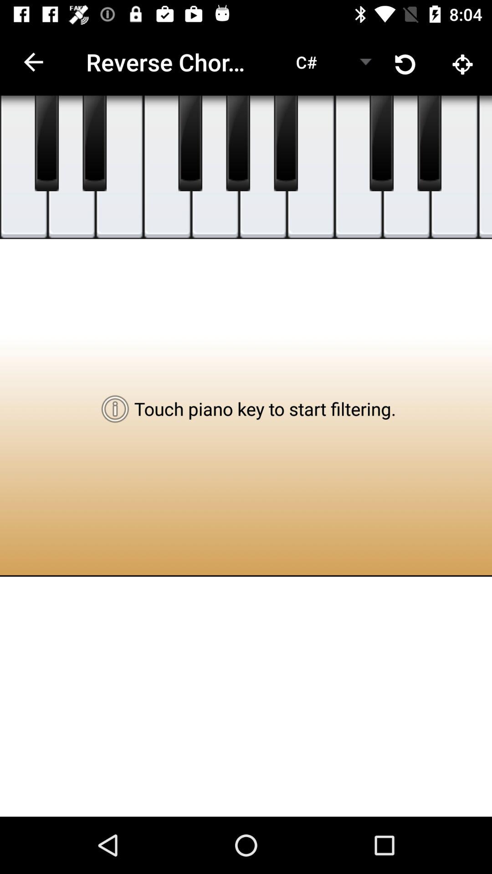 This screenshot has width=492, height=874. I want to click on piano key, so click(95, 143).